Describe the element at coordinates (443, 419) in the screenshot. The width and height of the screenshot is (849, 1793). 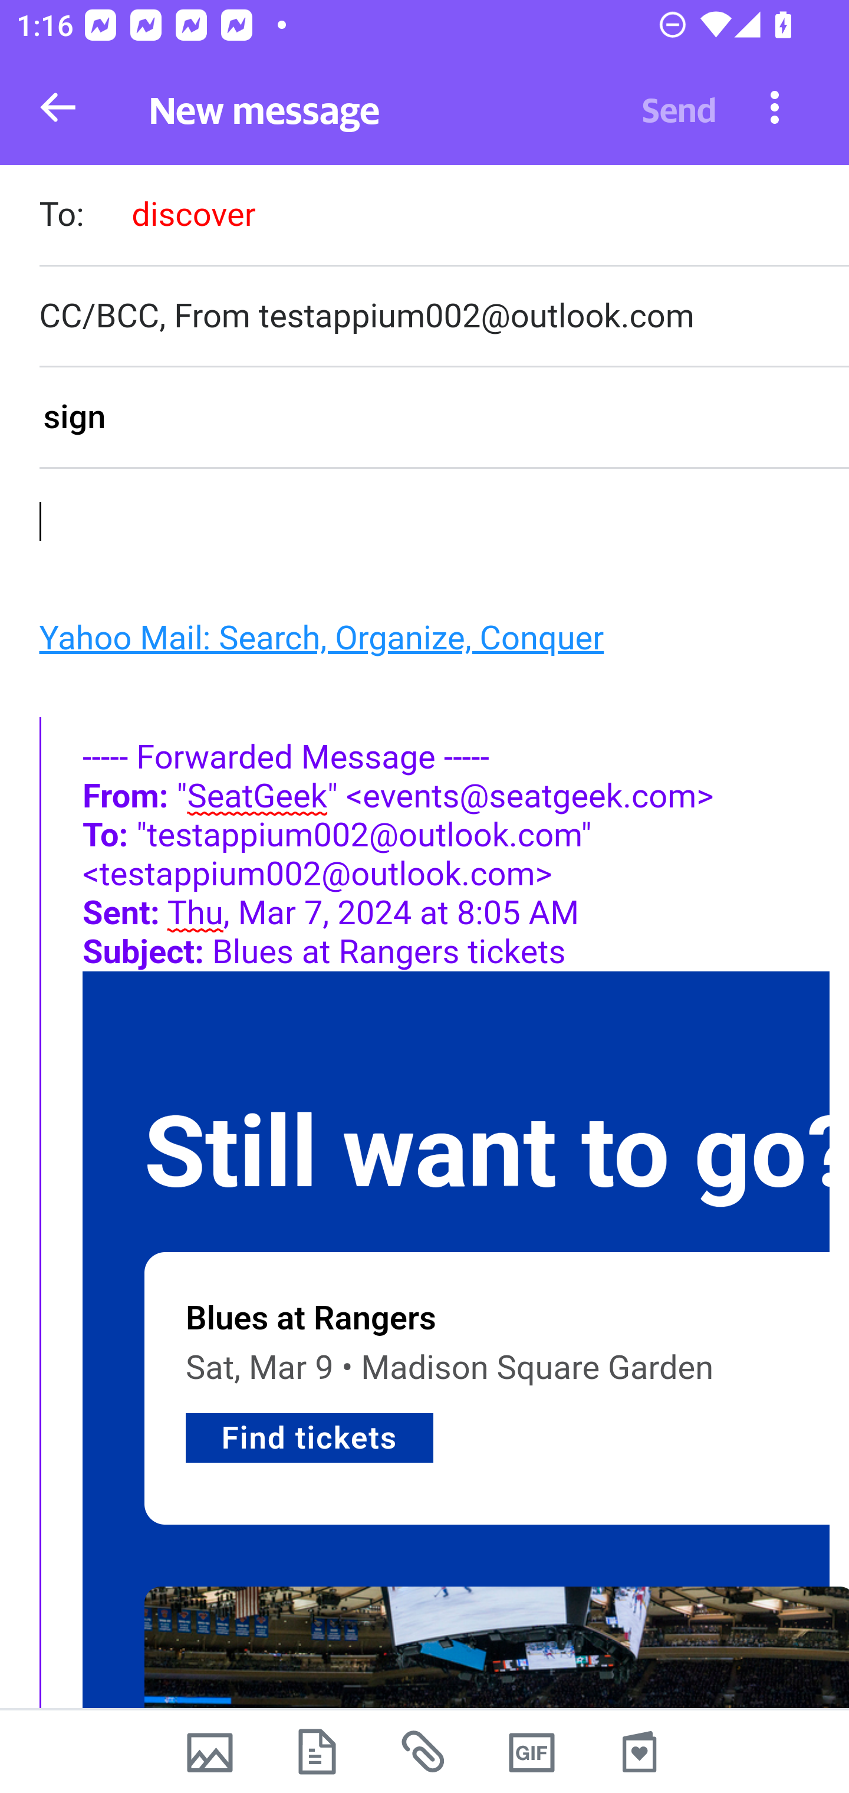
I see `sign` at that location.